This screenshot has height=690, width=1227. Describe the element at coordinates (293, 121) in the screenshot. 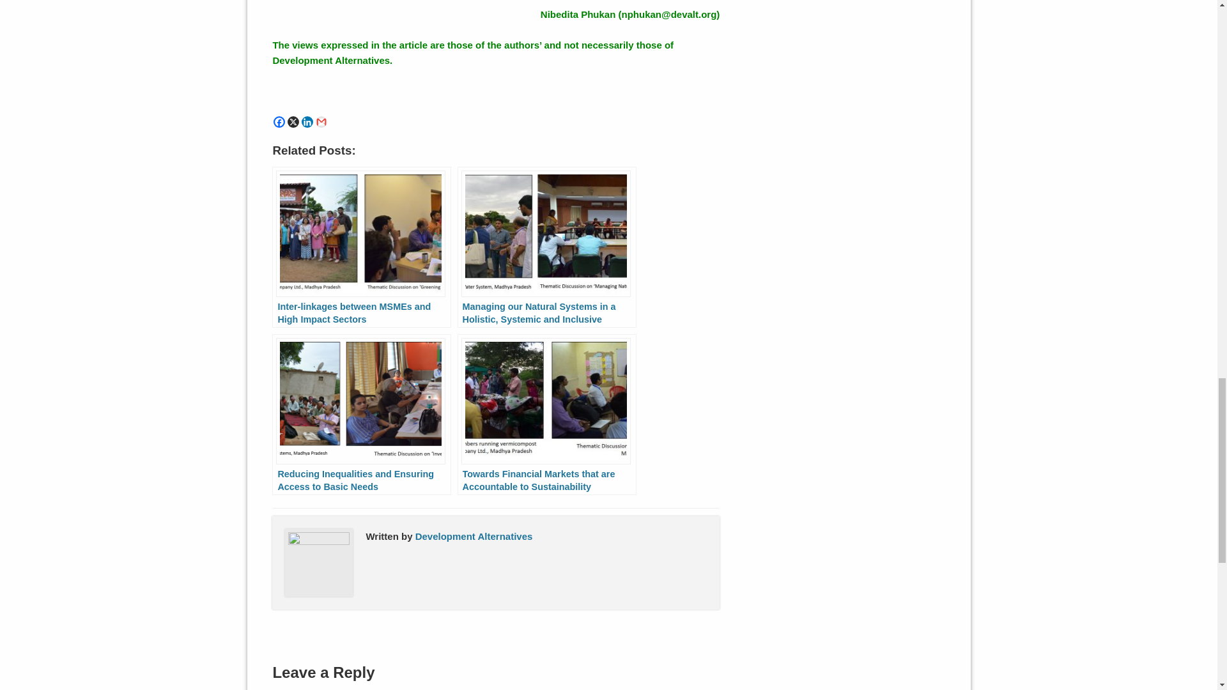

I see `X` at that location.